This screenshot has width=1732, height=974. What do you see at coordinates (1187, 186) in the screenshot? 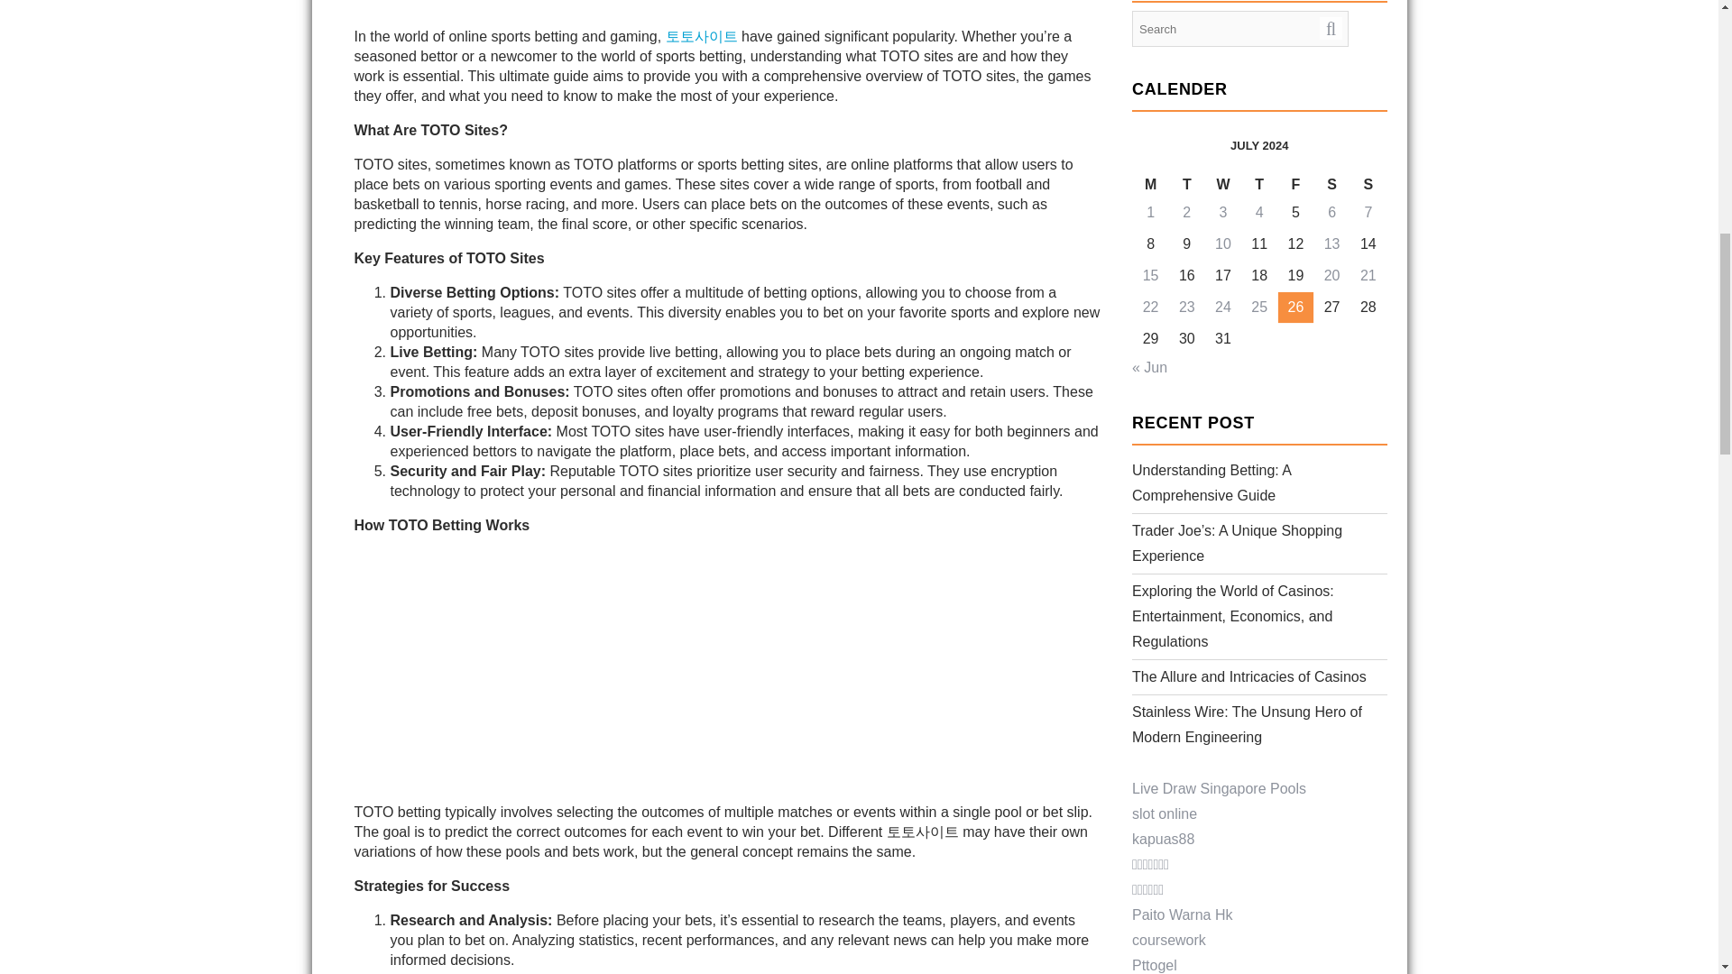
I see `Tuesday` at bounding box center [1187, 186].